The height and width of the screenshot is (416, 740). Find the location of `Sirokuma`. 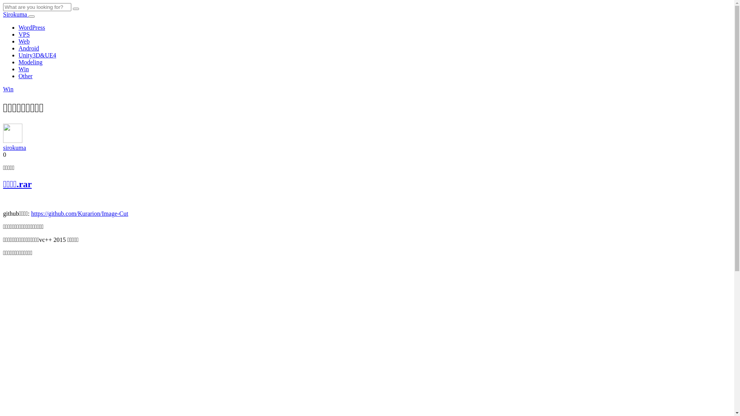

Sirokuma is located at coordinates (16, 15).